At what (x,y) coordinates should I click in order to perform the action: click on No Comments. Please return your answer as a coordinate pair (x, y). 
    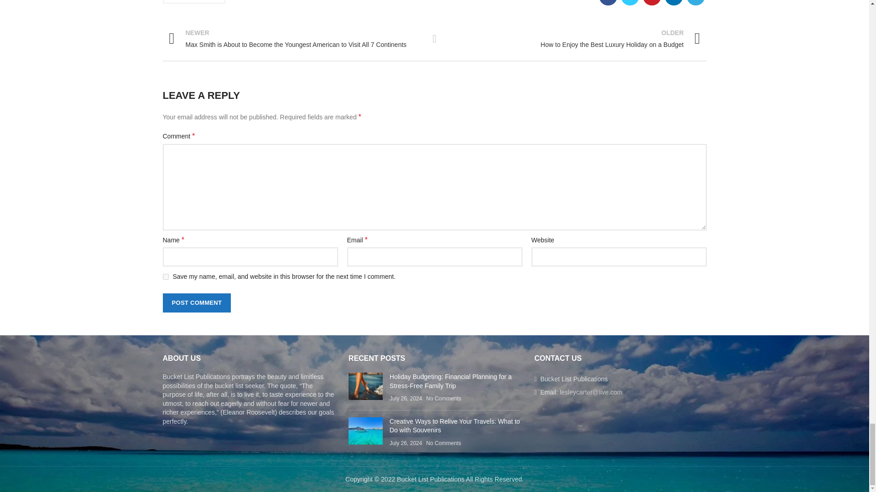
    Looking at the image, I should click on (443, 399).